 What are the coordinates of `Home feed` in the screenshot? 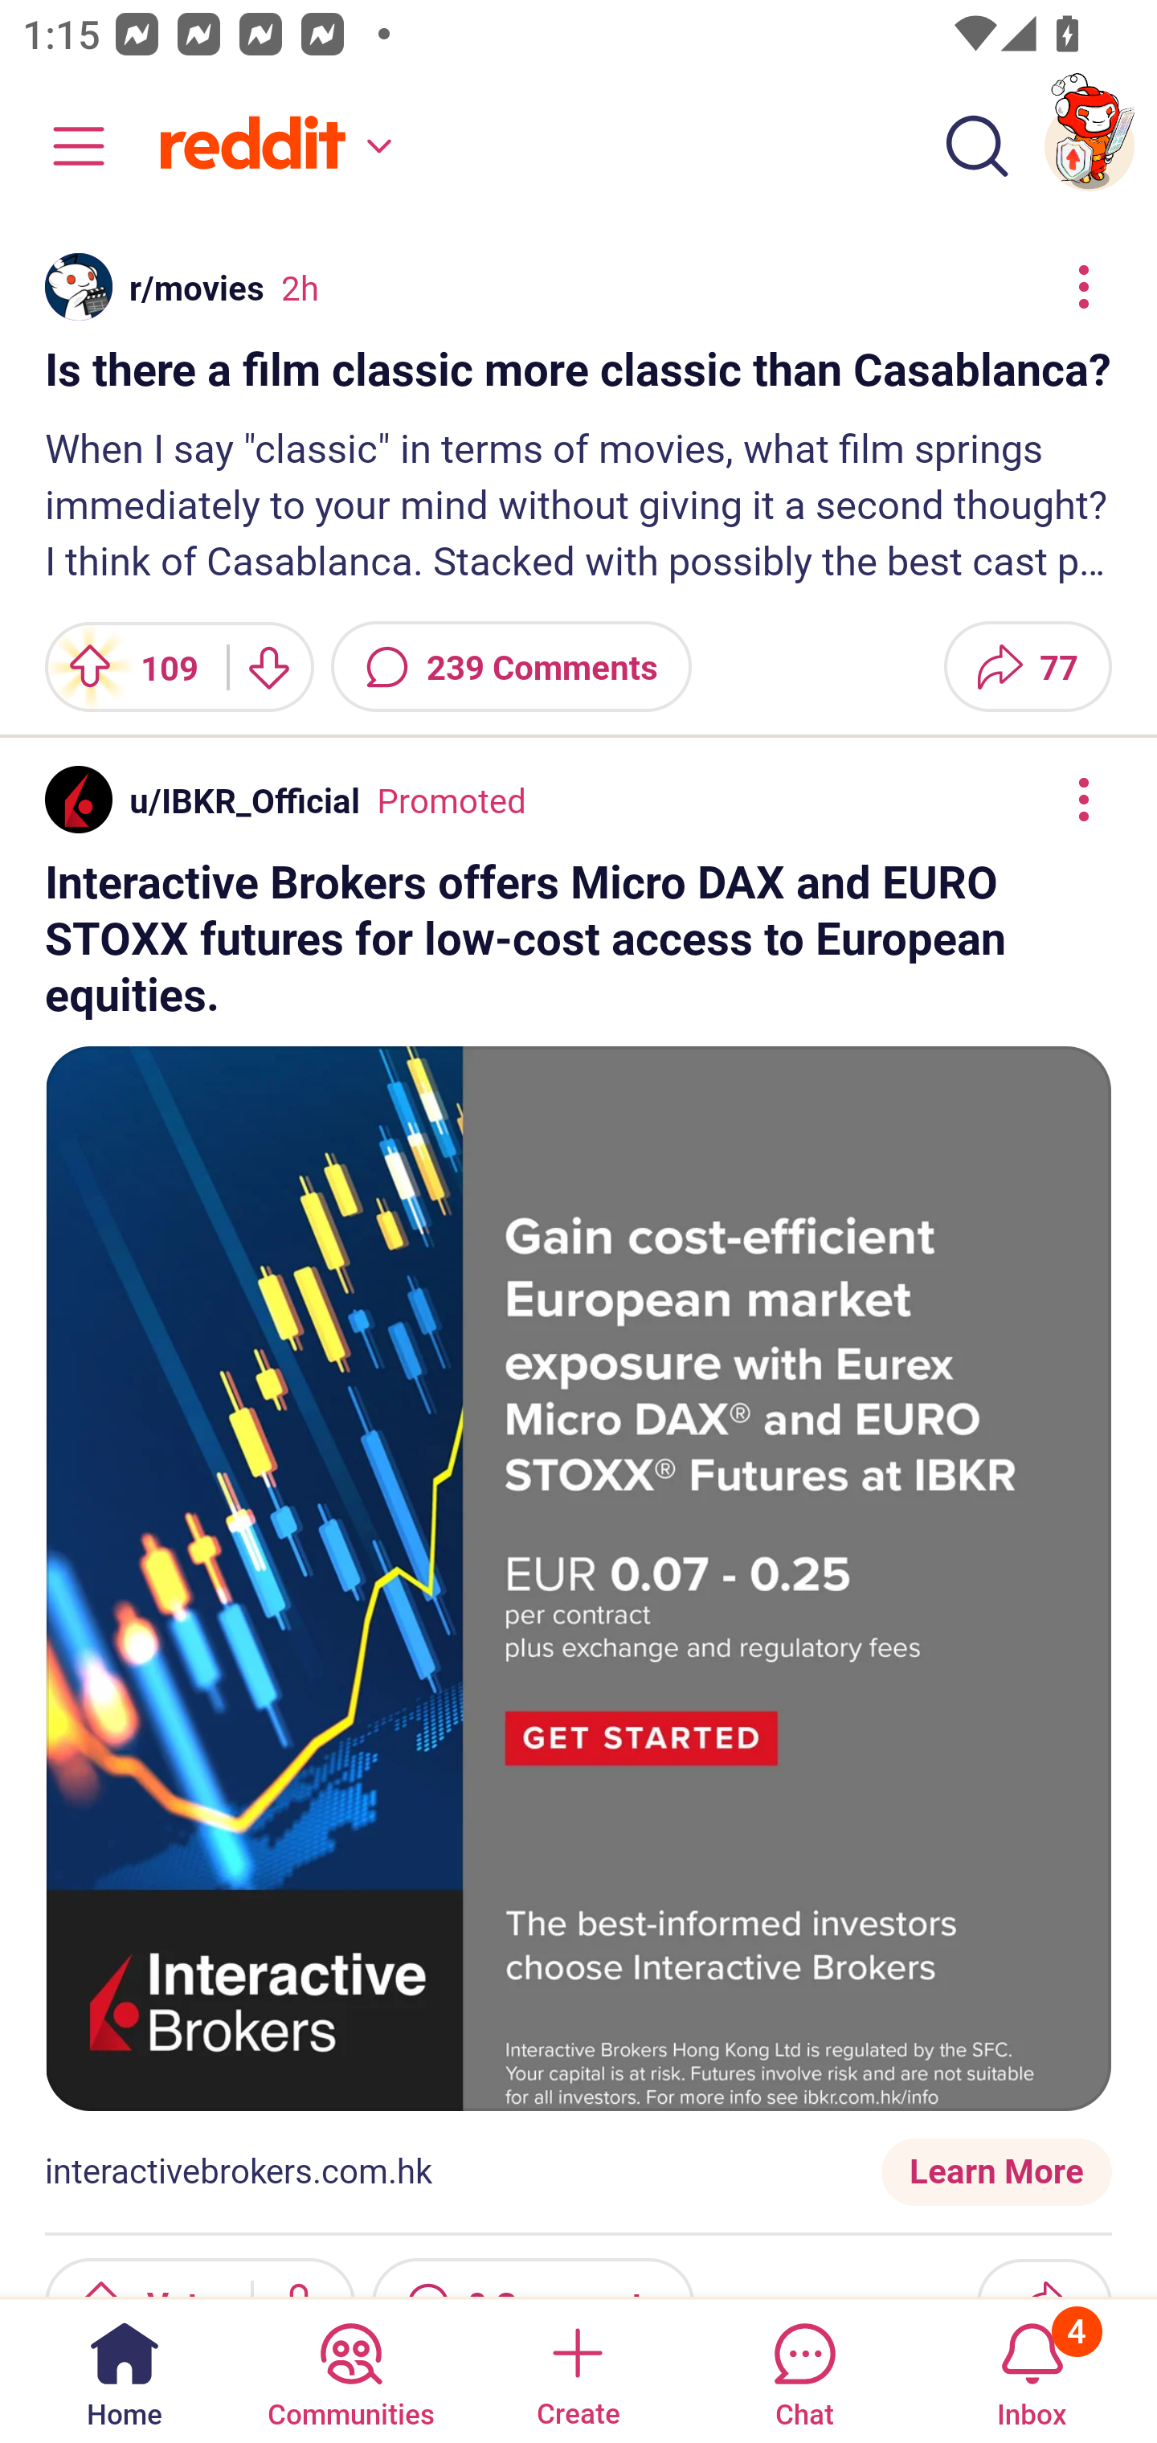 It's located at (271, 146).